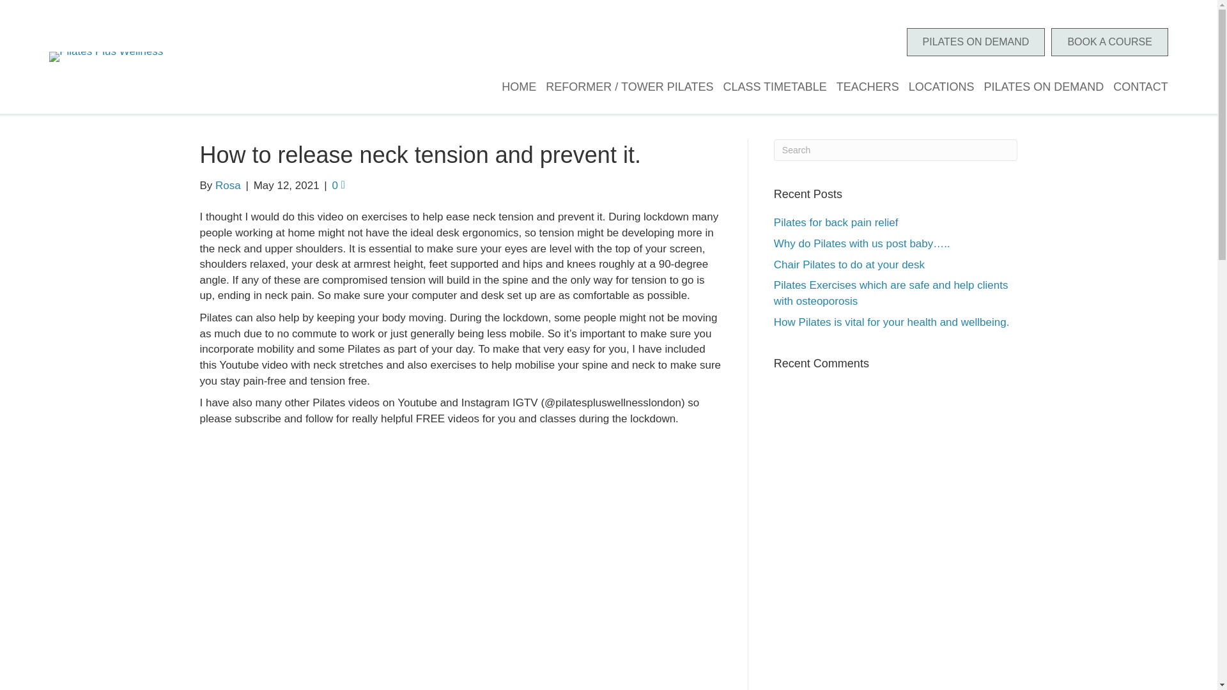  I want to click on pilates-plus-wellness, so click(106, 57).